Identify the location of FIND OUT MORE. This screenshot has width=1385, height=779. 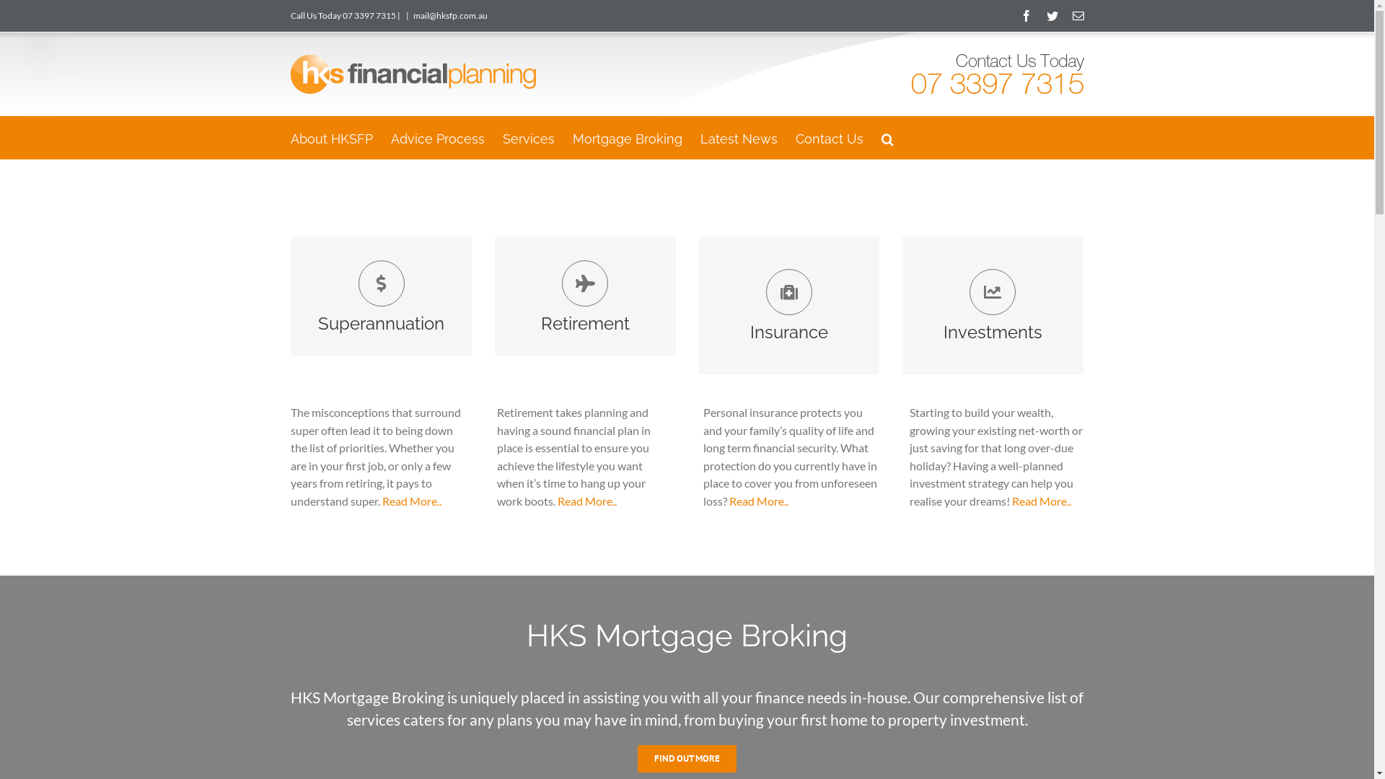
(586, 322).